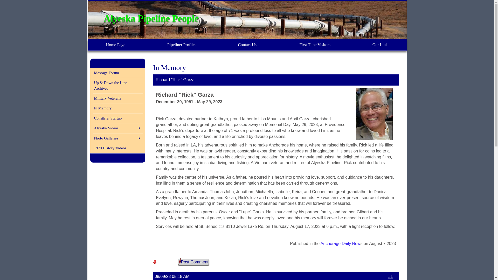 The width and height of the screenshot is (498, 280). Describe the element at coordinates (381, 45) in the screenshot. I see `Our Links` at that location.